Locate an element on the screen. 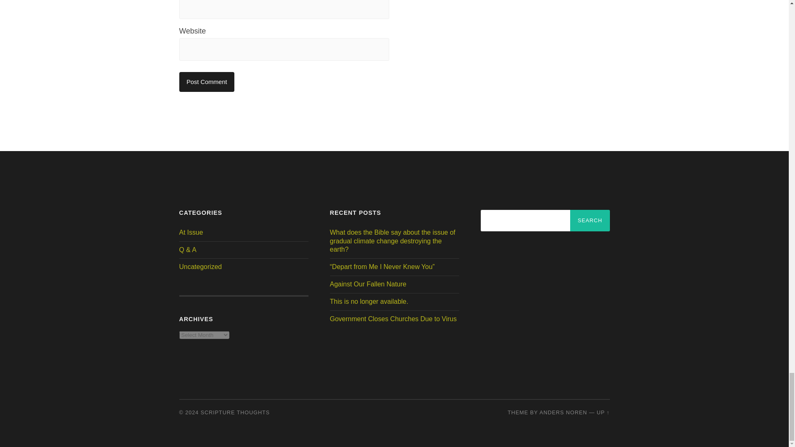 This screenshot has height=447, width=795. Post Comment is located at coordinates (207, 82).